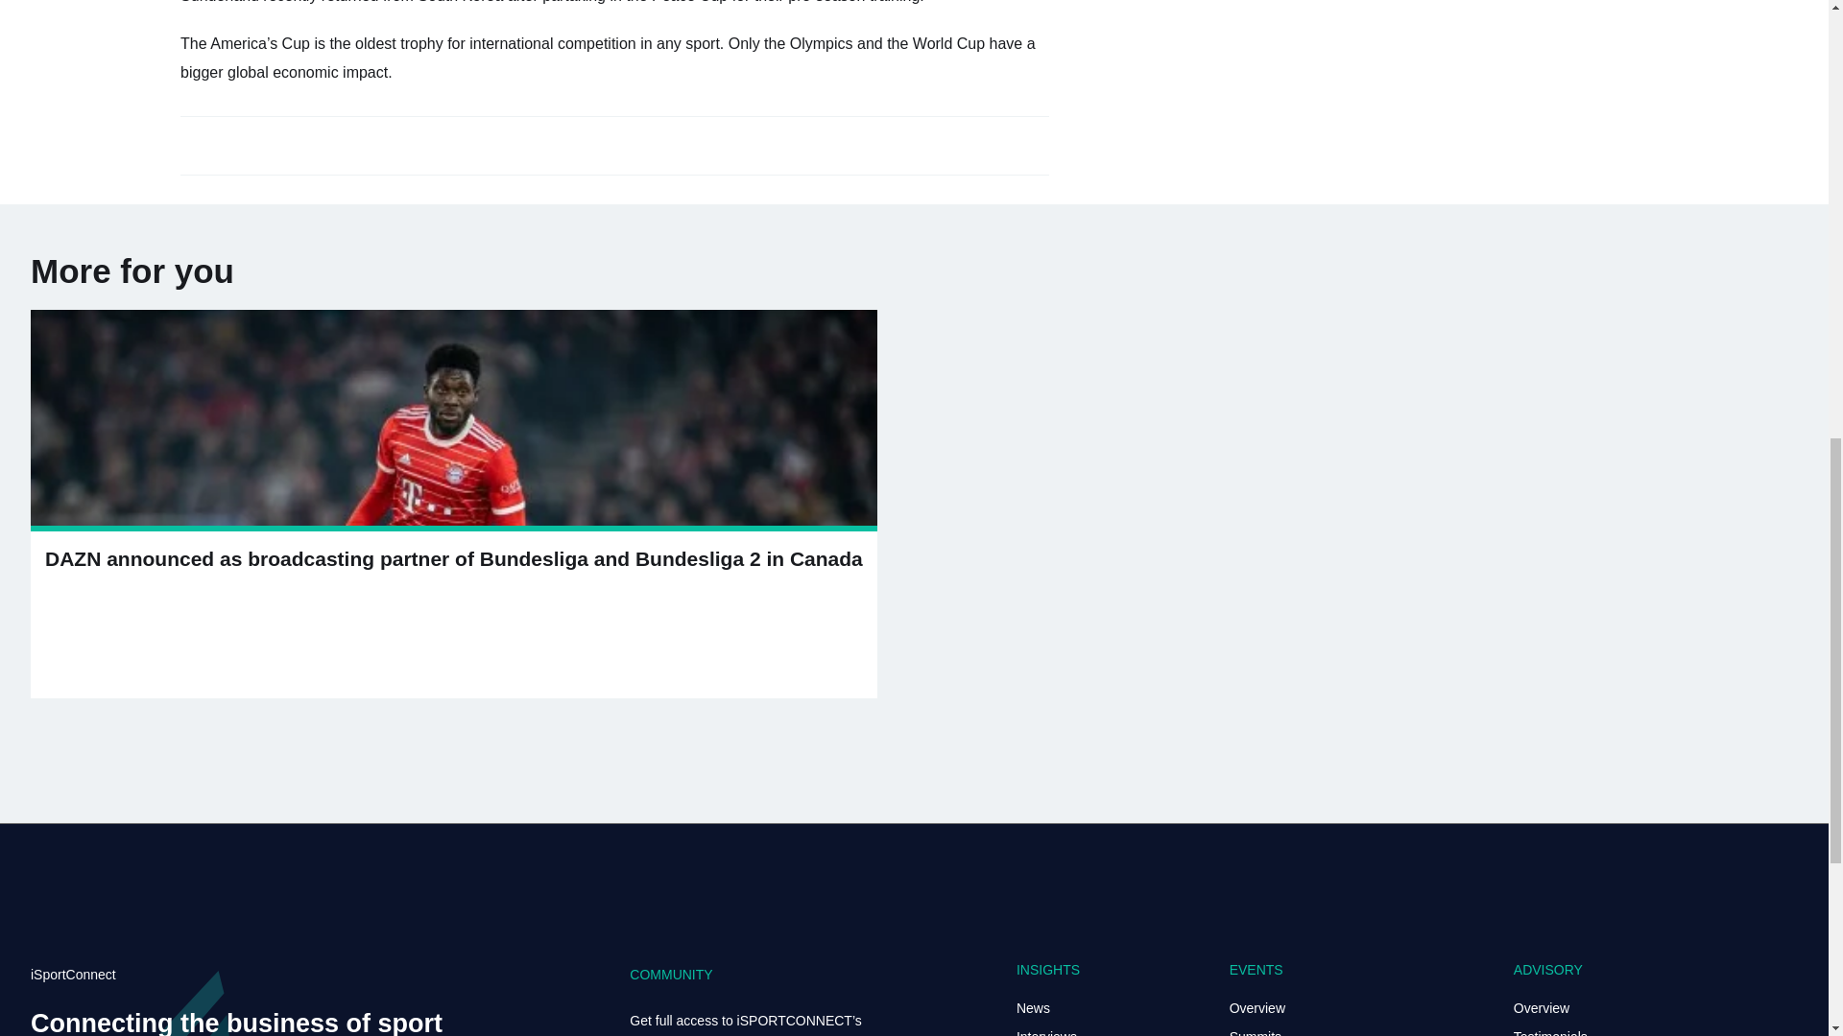 The width and height of the screenshot is (1843, 1036). What do you see at coordinates (1033, 1008) in the screenshot?
I see `News` at bounding box center [1033, 1008].